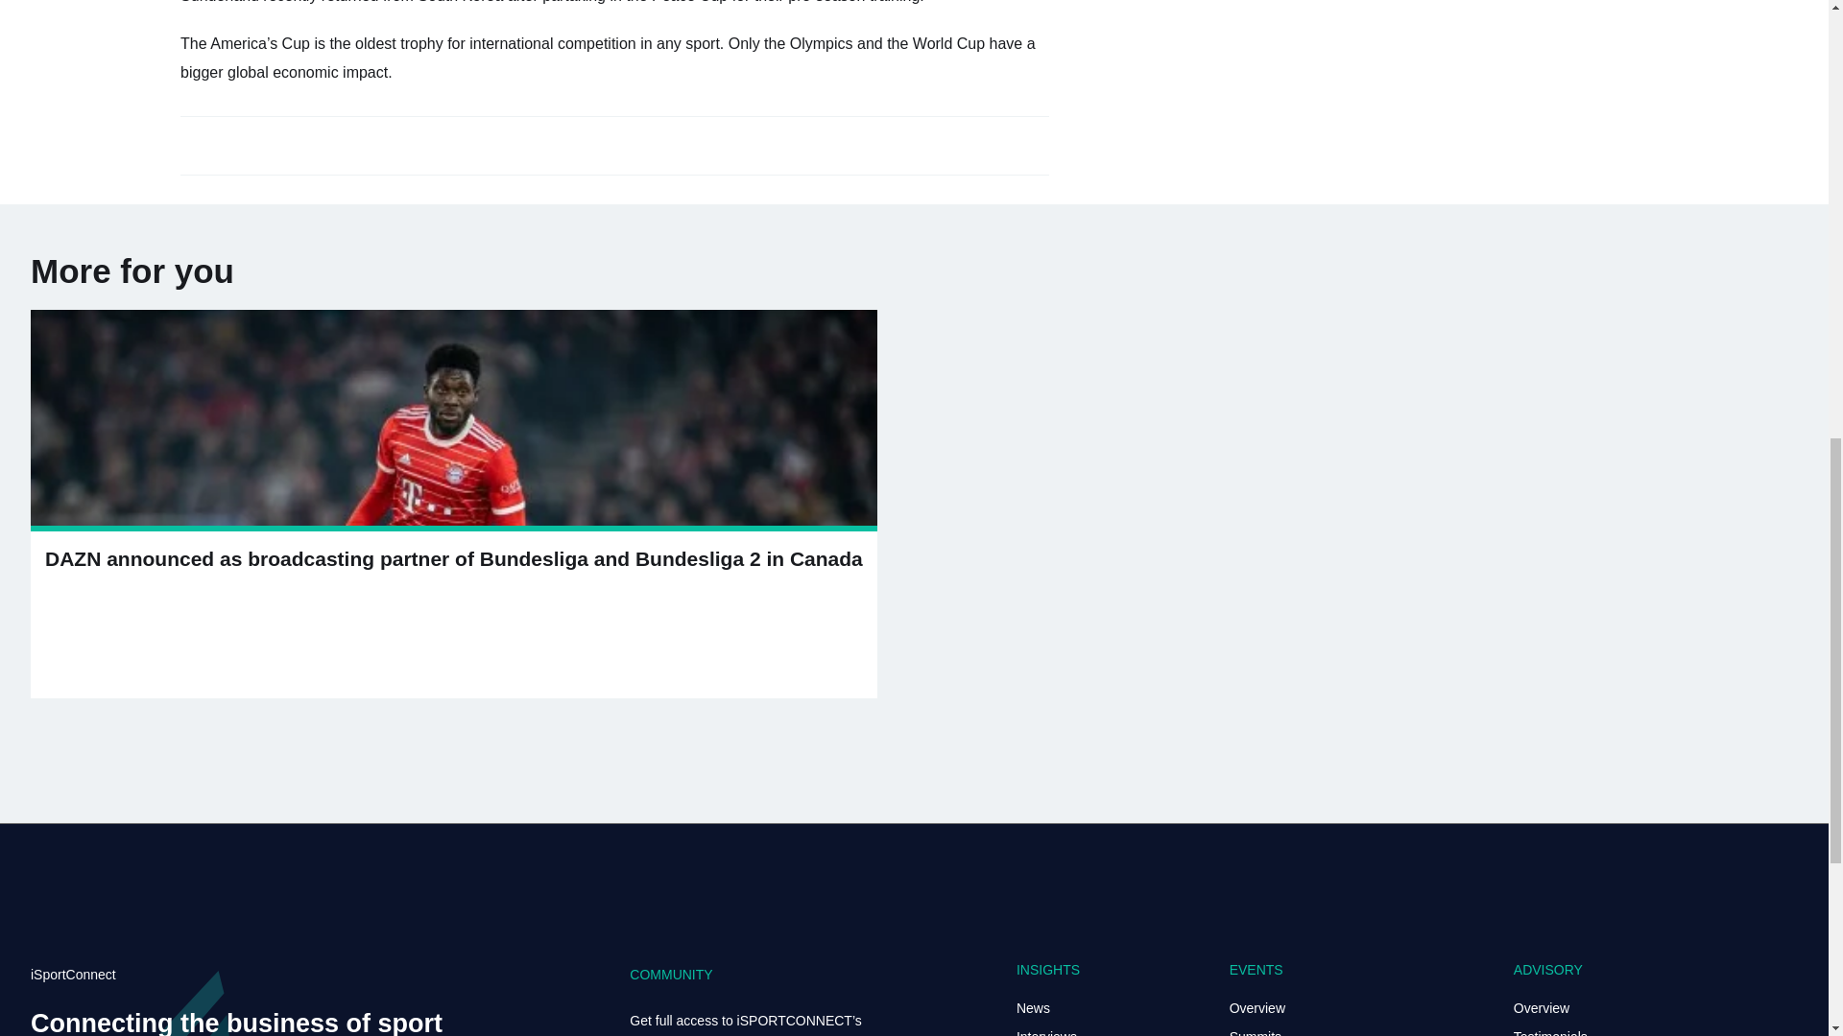 The width and height of the screenshot is (1843, 1036). What do you see at coordinates (1033, 1008) in the screenshot?
I see `News` at bounding box center [1033, 1008].